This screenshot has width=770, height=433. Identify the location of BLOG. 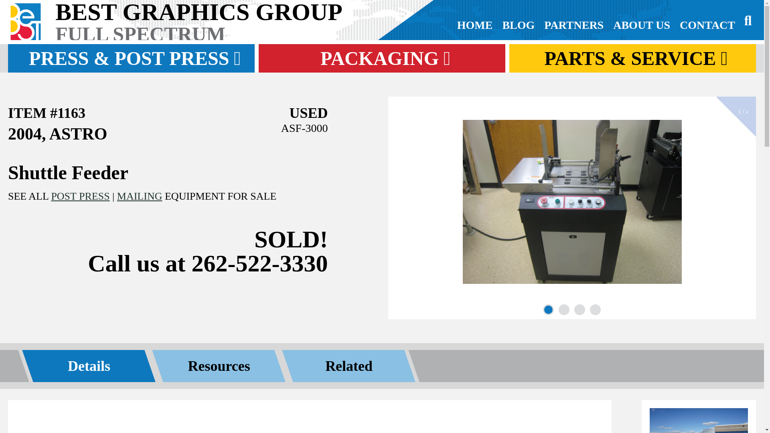
(518, 25).